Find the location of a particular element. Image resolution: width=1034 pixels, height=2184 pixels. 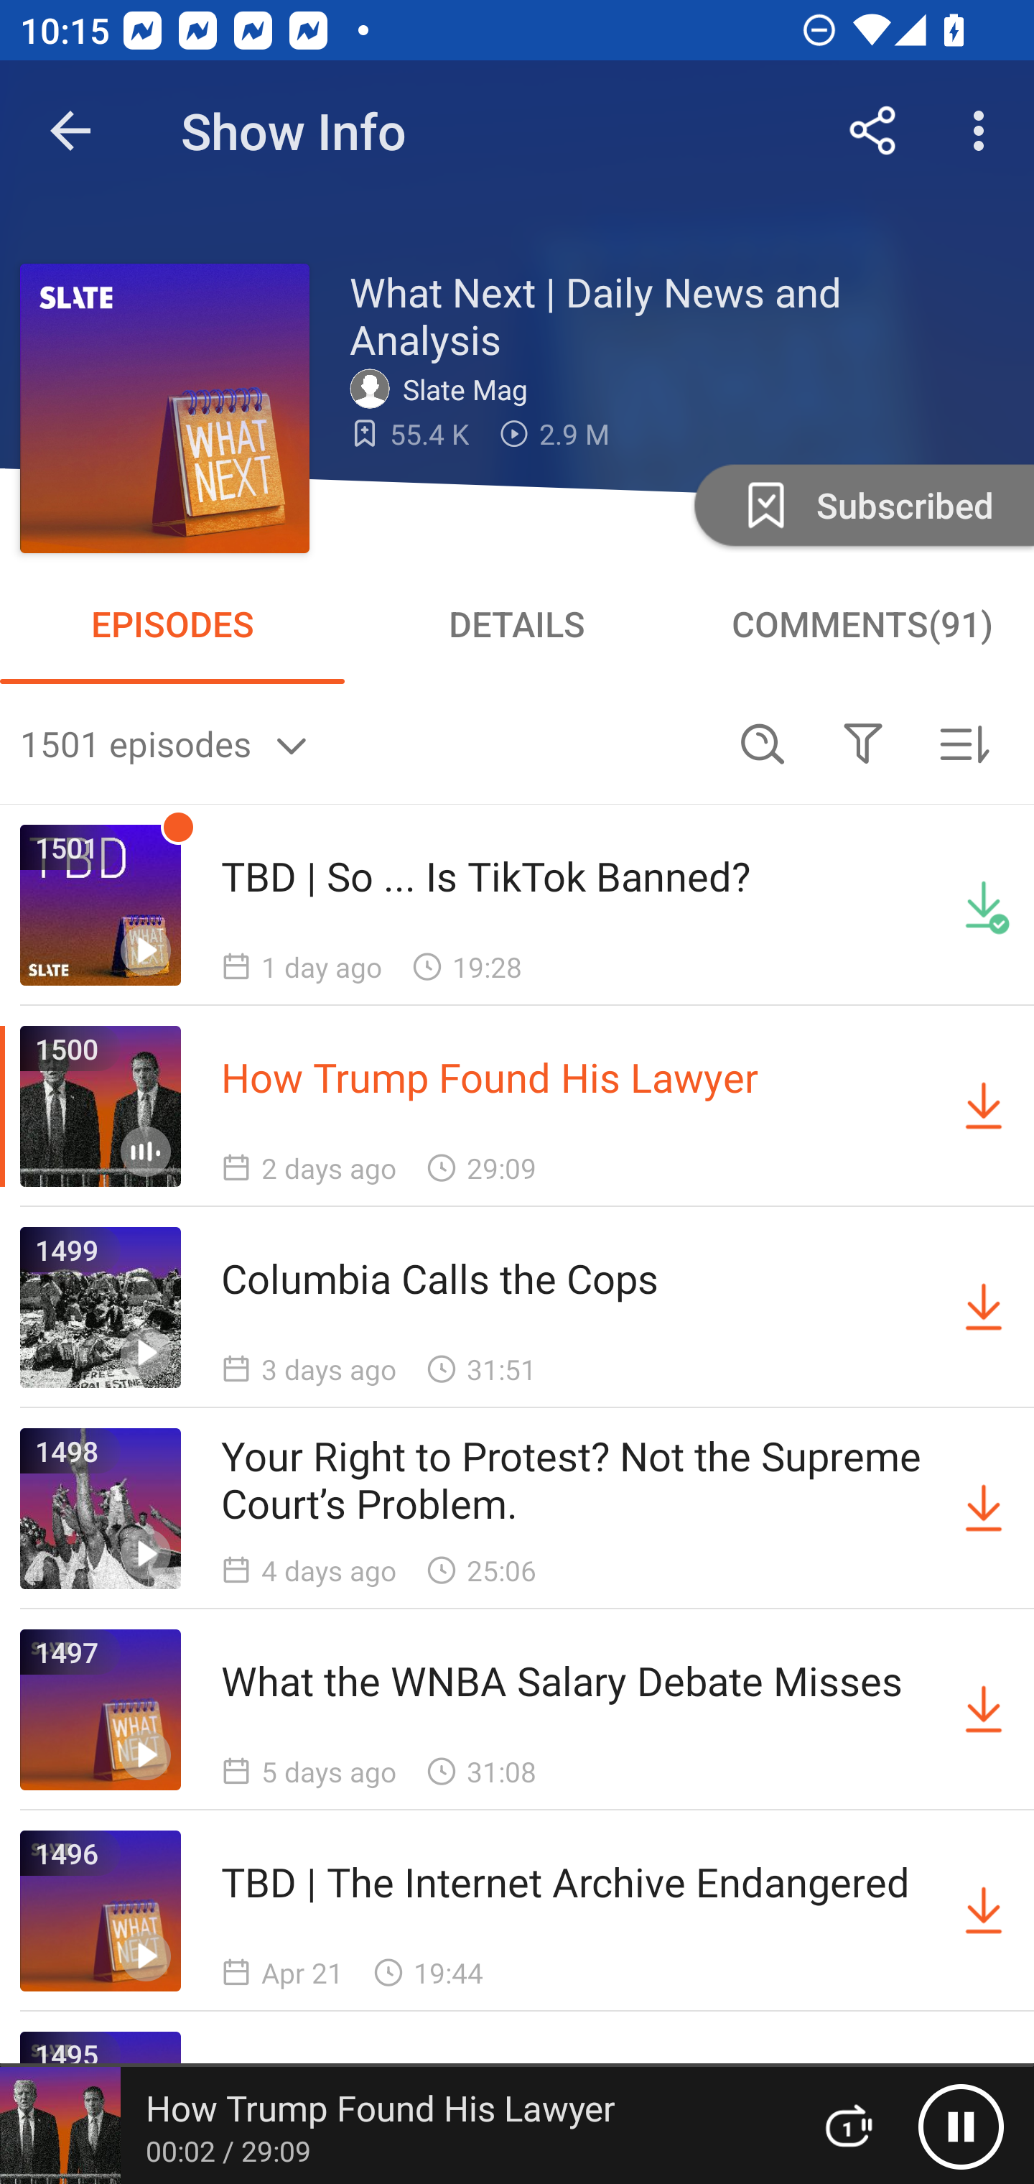

Download is located at coordinates (984, 1710).